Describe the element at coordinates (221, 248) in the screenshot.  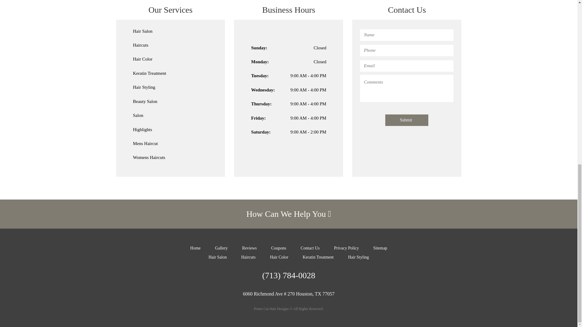
I see `Gallery` at that location.